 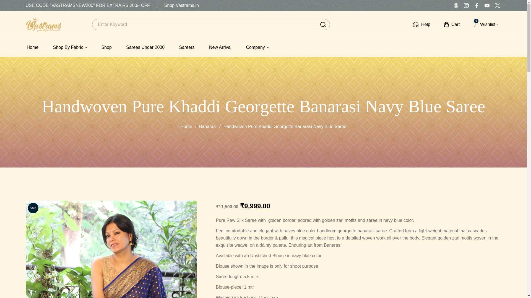 What do you see at coordinates (323, 25) in the screenshot?
I see `Go` at bounding box center [323, 25].